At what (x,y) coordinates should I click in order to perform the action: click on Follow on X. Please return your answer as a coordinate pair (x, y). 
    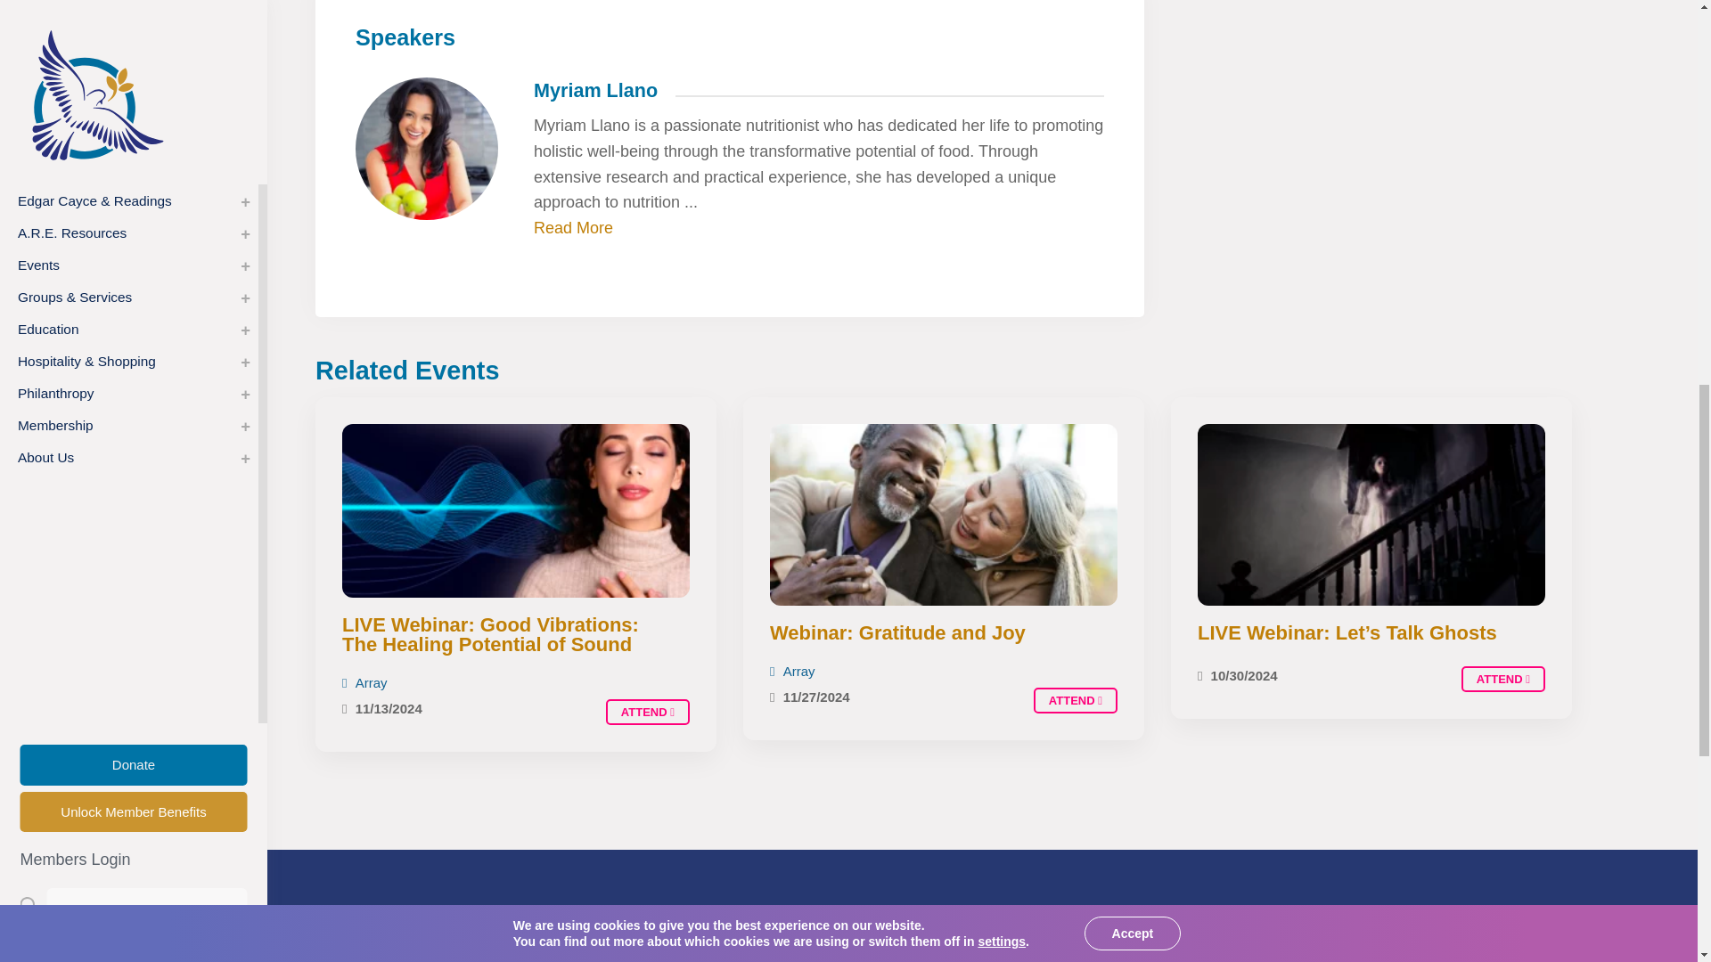
    Looking at the image, I should click on (920, 960).